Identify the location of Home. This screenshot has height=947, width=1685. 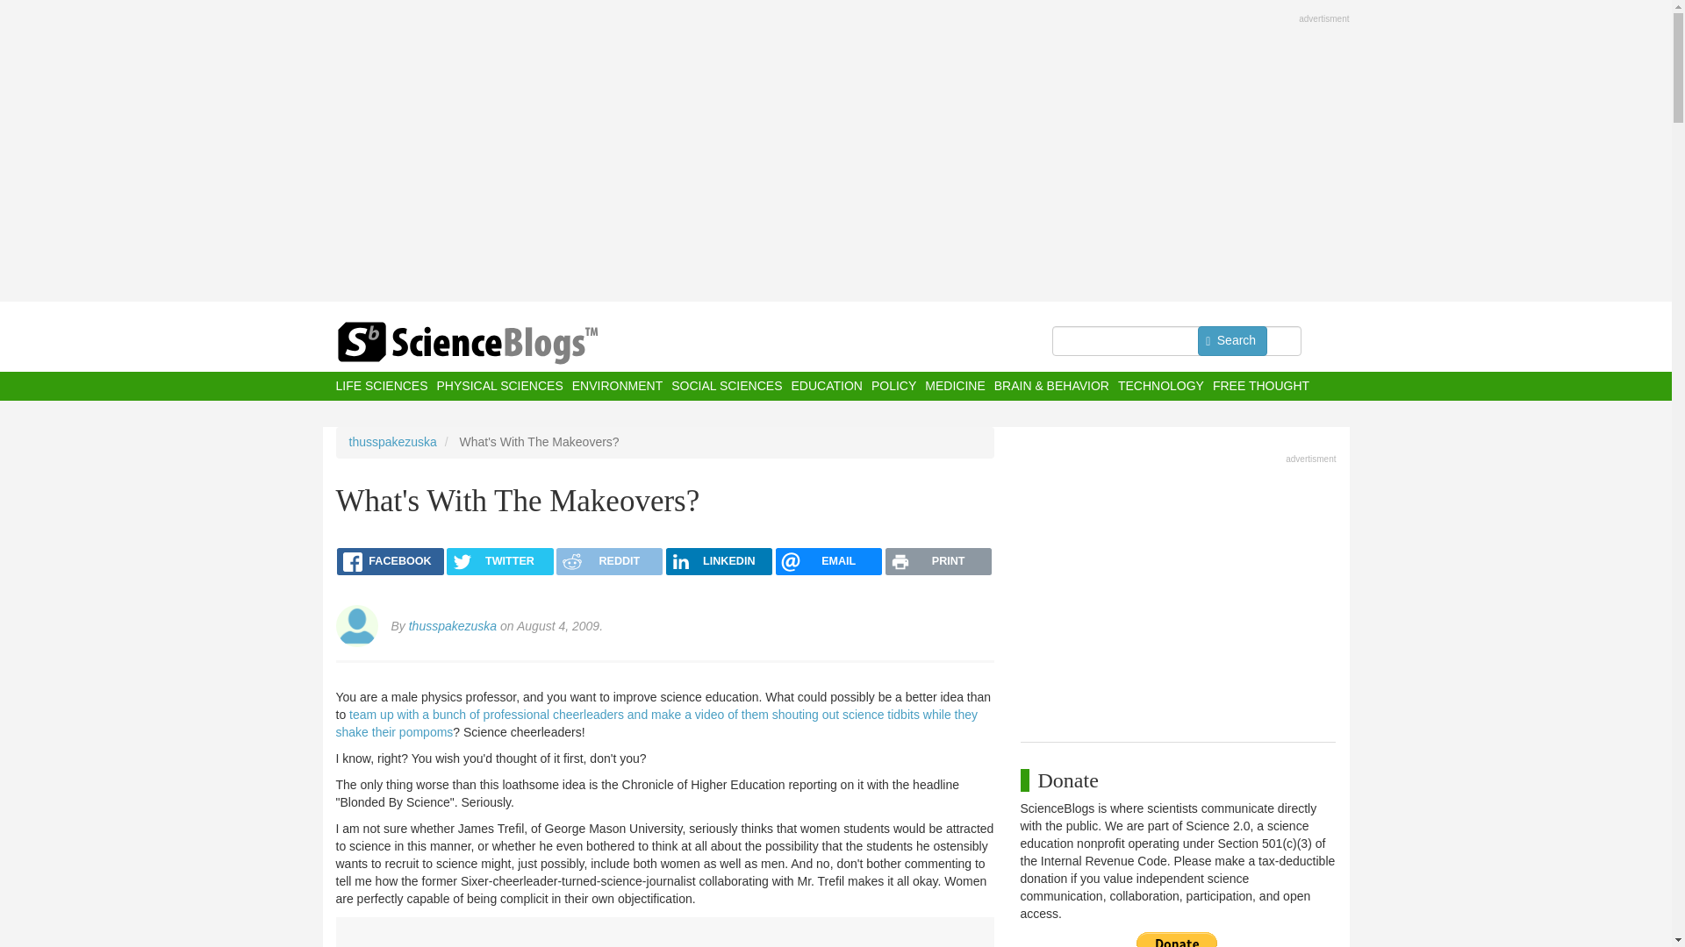
(502, 343).